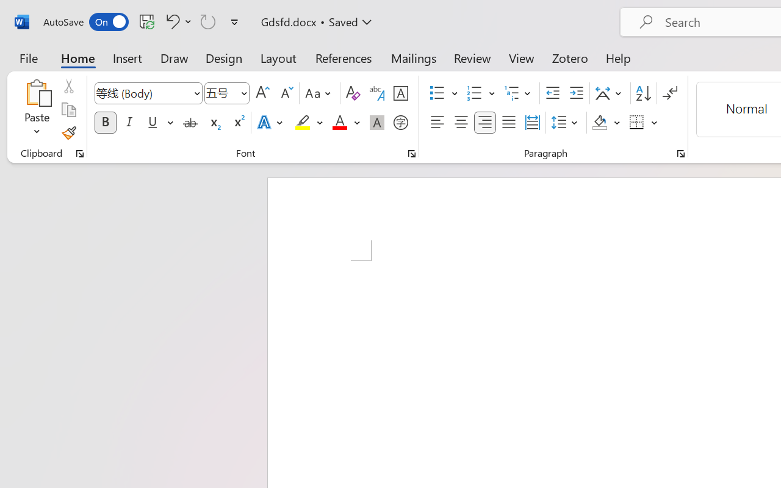  I want to click on Phonetic Guide..., so click(377, 93).